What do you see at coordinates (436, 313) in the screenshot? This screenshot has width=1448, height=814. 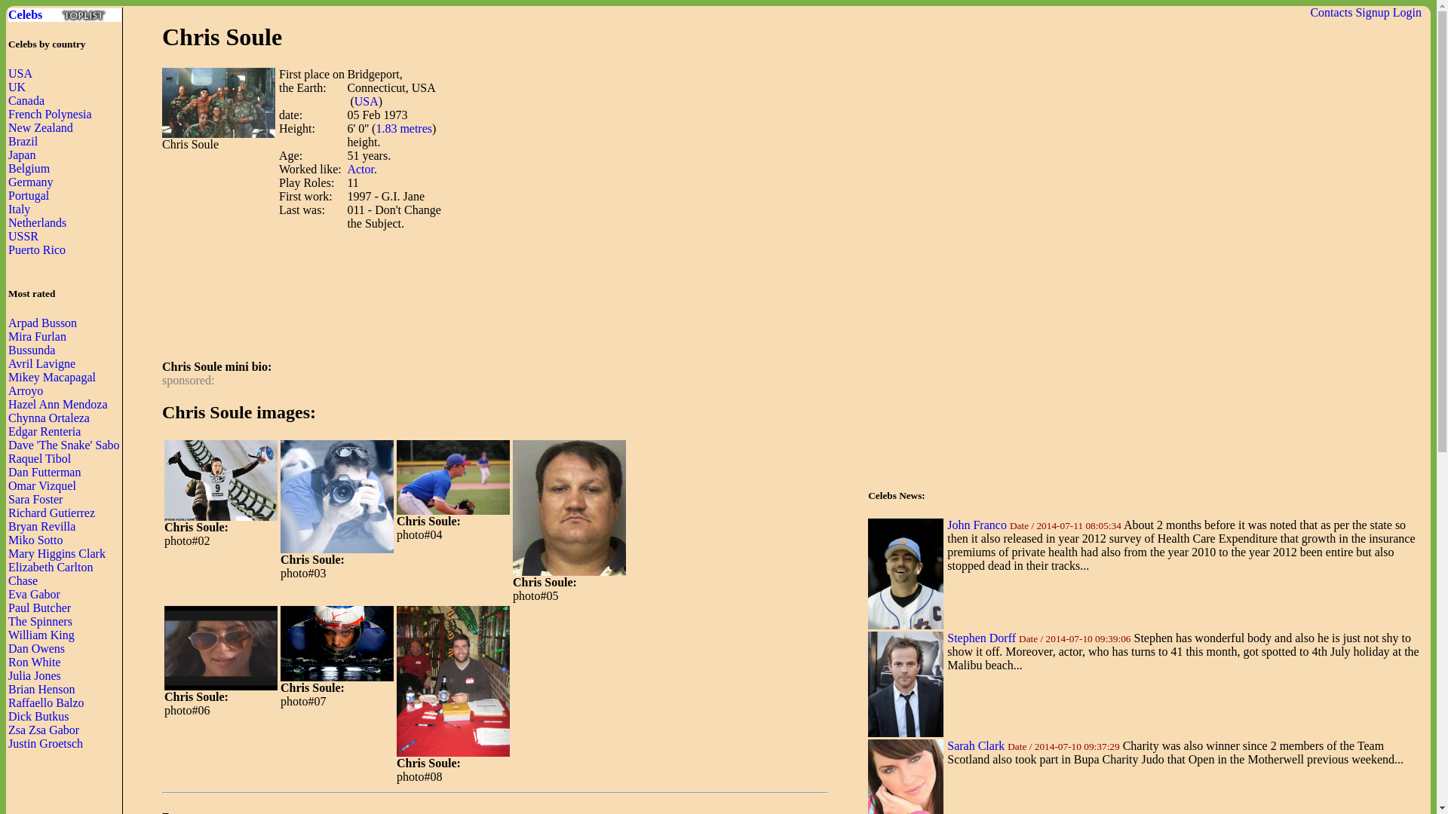 I see `Advertisement` at bounding box center [436, 313].